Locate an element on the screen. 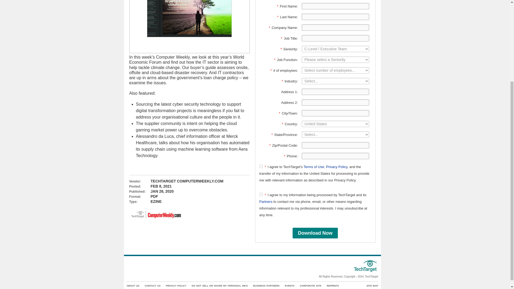 The width and height of the screenshot is (514, 289). ABOUT US is located at coordinates (133, 286).